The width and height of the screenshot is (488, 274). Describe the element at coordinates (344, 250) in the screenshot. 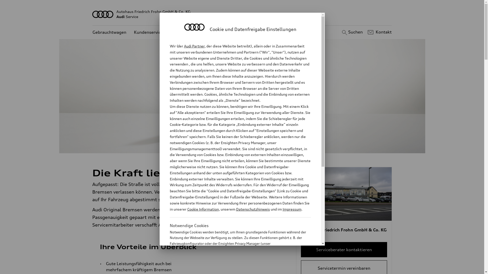

I see `Serviceberater kontaktieren` at that location.